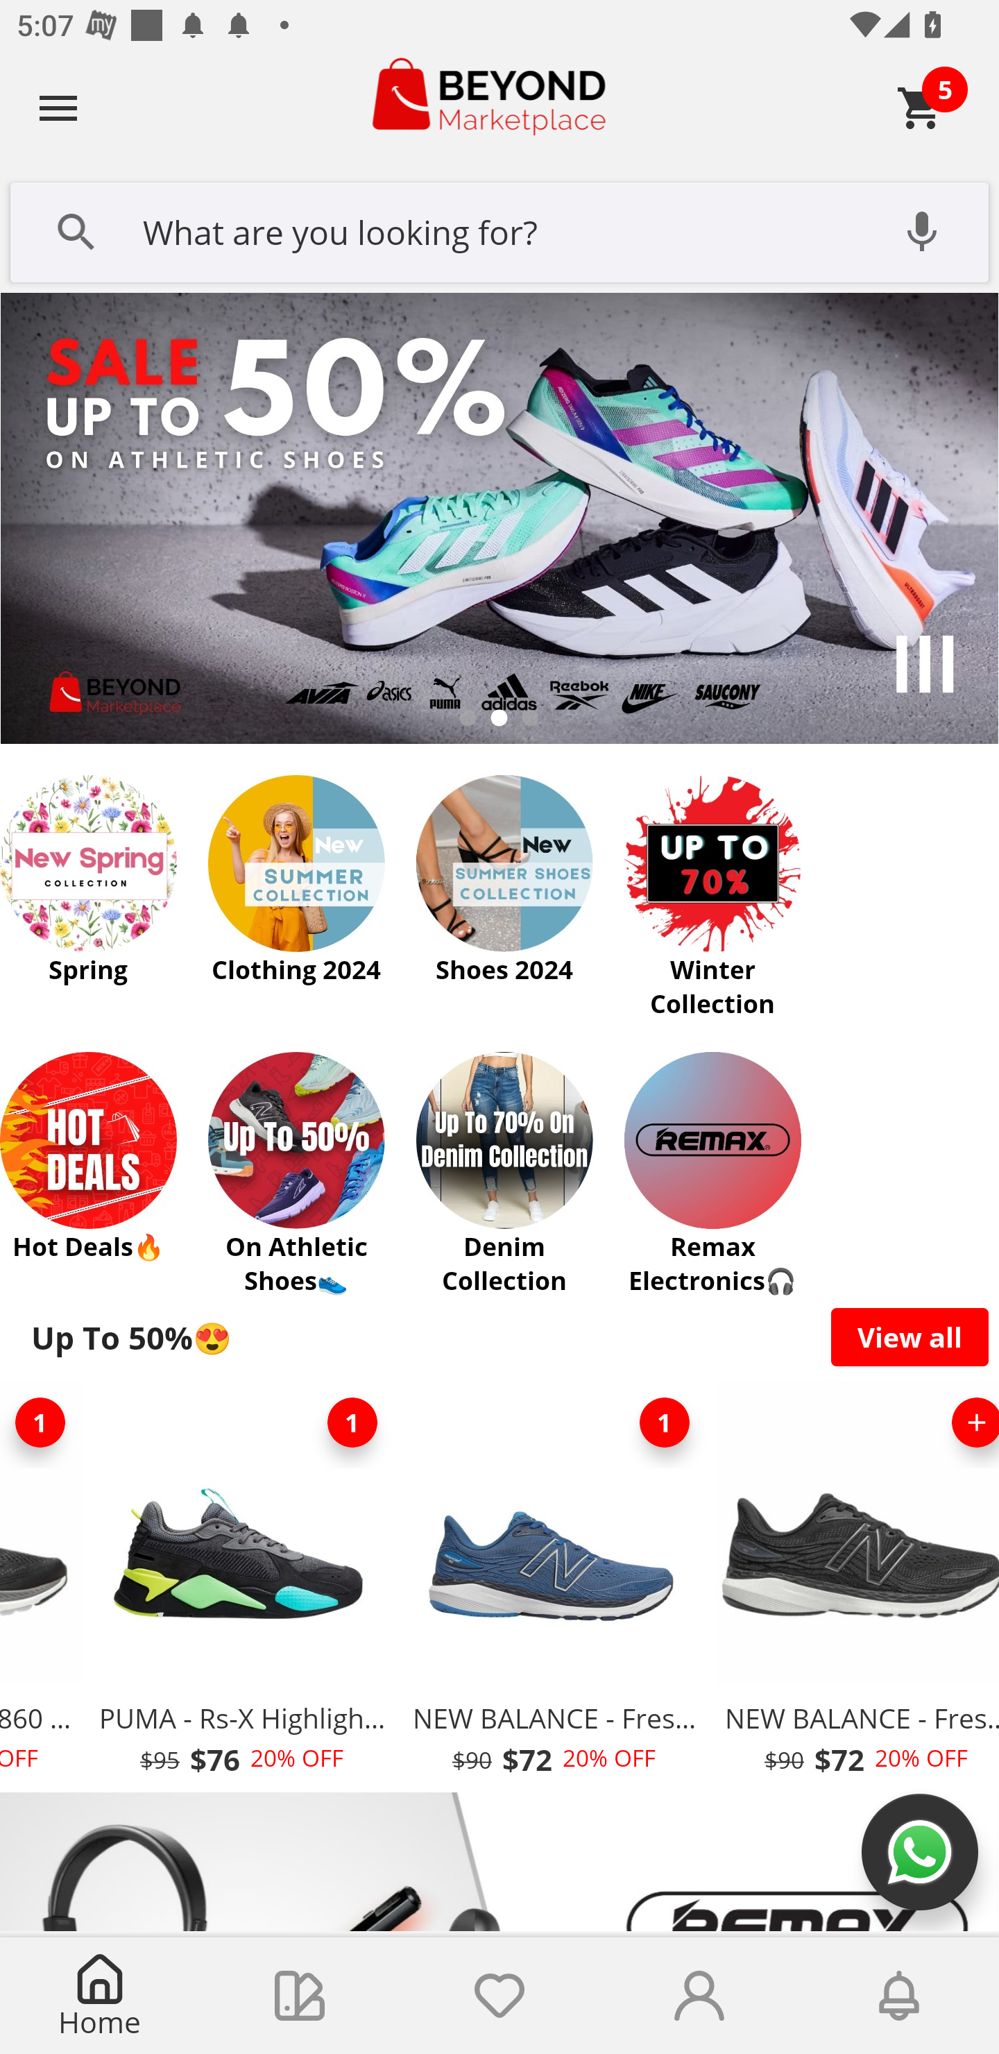 This screenshot has width=999, height=2054. What do you see at coordinates (910, 1336) in the screenshot?
I see `View all` at bounding box center [910, 1336].